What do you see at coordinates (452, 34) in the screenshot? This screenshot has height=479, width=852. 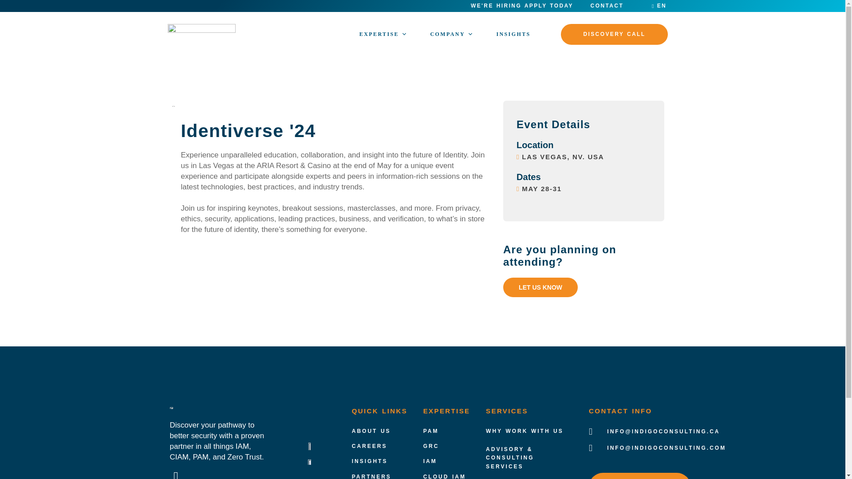 I see `COMPANY` at bounding box center [452, 34].